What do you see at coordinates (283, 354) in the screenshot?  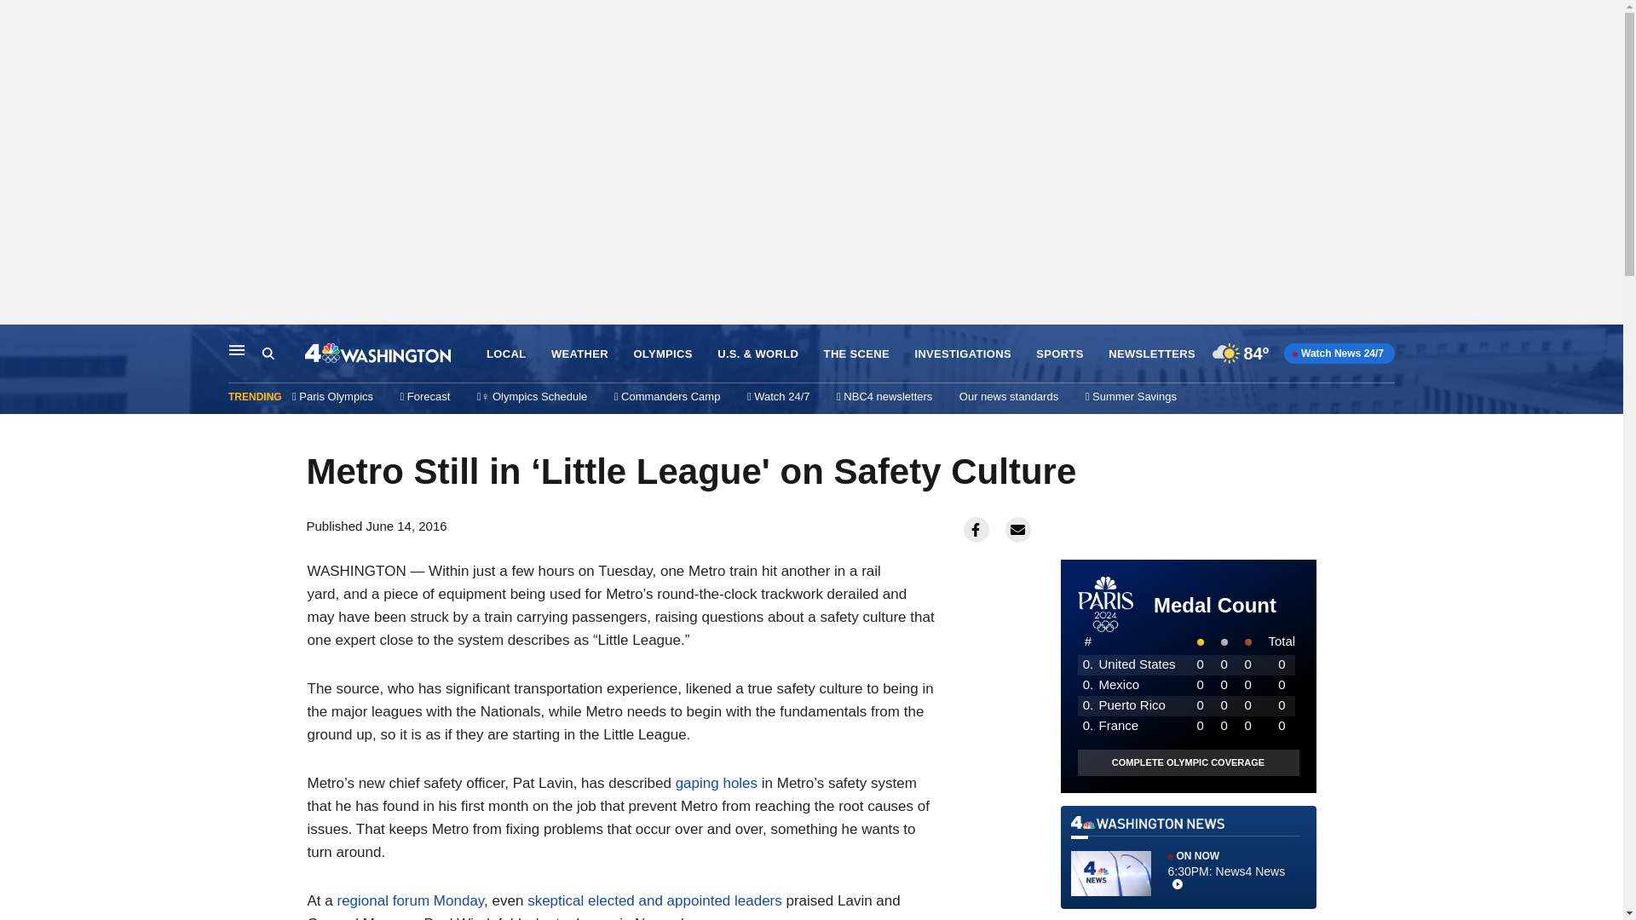 I see `Search` at bounding box center [283, 354].